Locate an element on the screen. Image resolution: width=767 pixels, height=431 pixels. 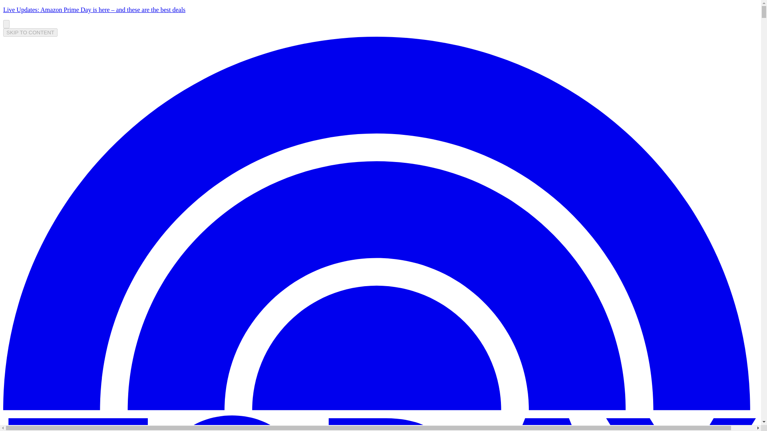
Today Logo is located at coordinates (380, 419).